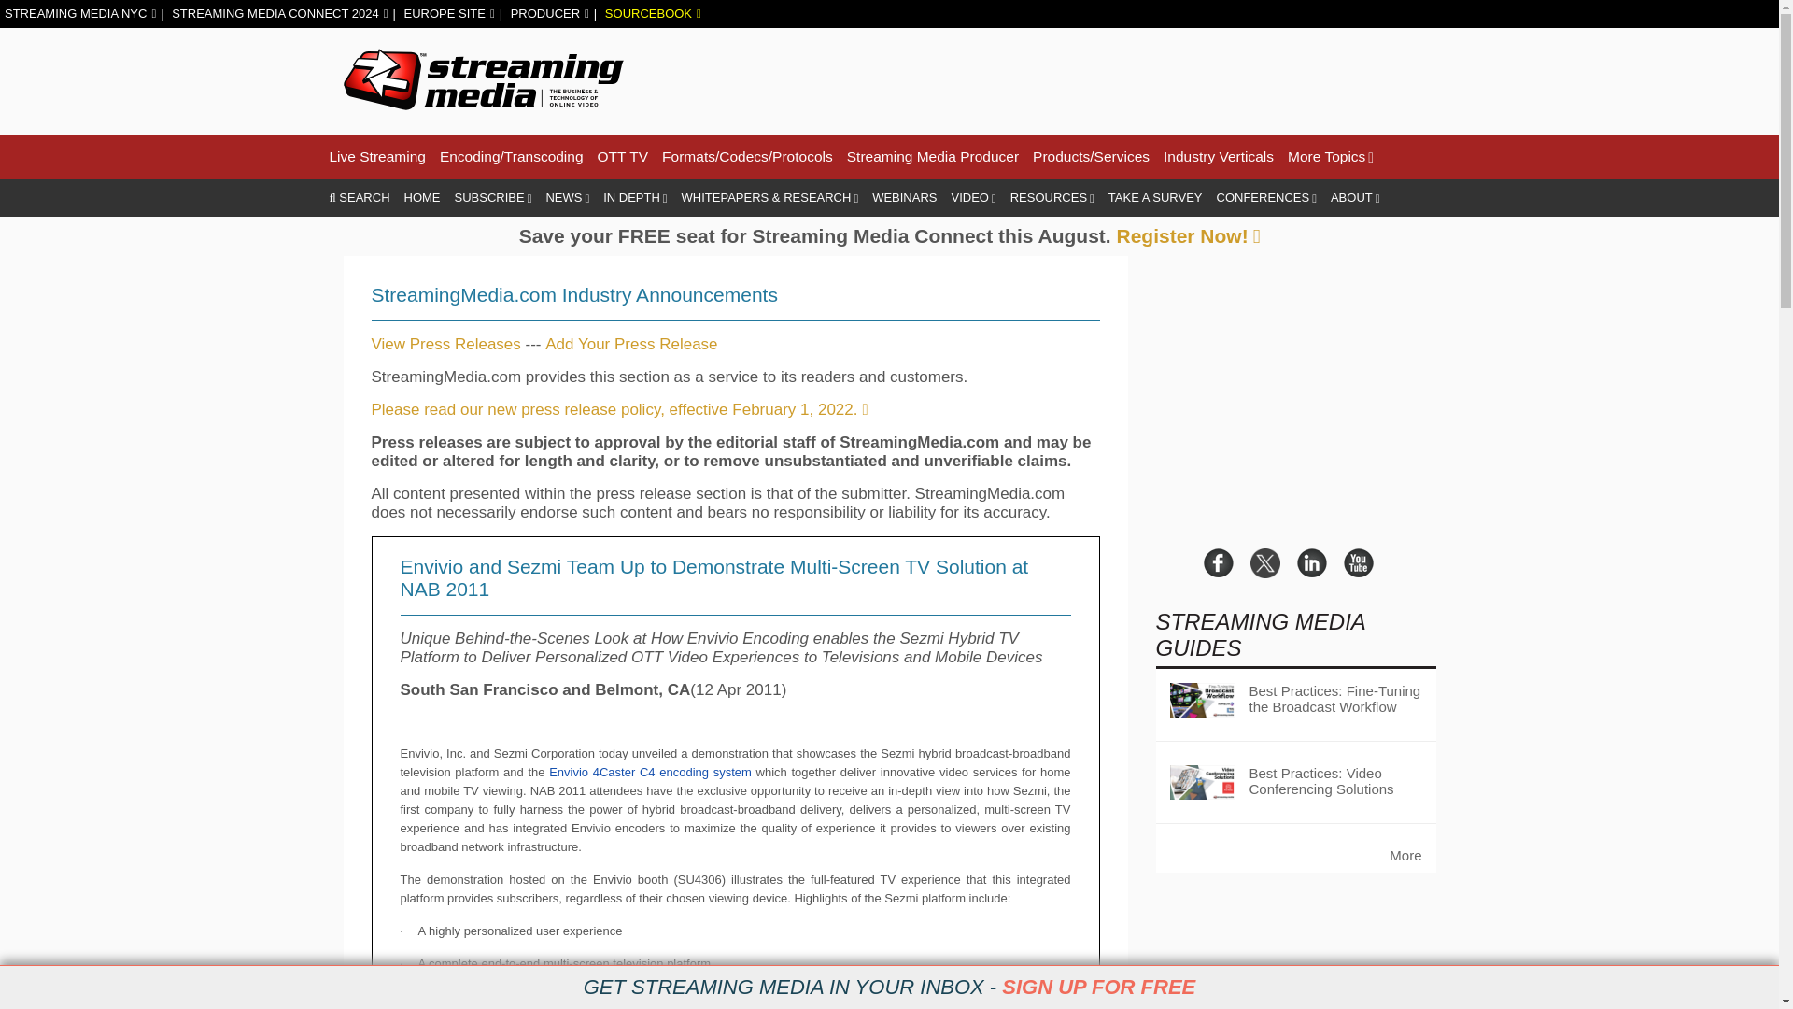 Image resolution: width=1793 pixels, height=1009 pixels. Describe the element at coordinates (889, 988) in the screenshot. I see `GET STREAMING MEDIA IN YOUR INBOX - SIGN UP FOR FREE` at that location.